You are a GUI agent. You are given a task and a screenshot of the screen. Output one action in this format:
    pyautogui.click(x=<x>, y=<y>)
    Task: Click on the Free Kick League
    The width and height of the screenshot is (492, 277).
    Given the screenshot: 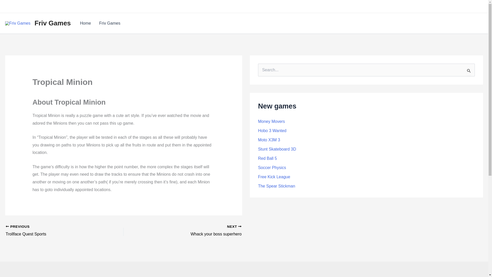 What is the action you would take?
    pyautogui.click(x=274, y=177)
    